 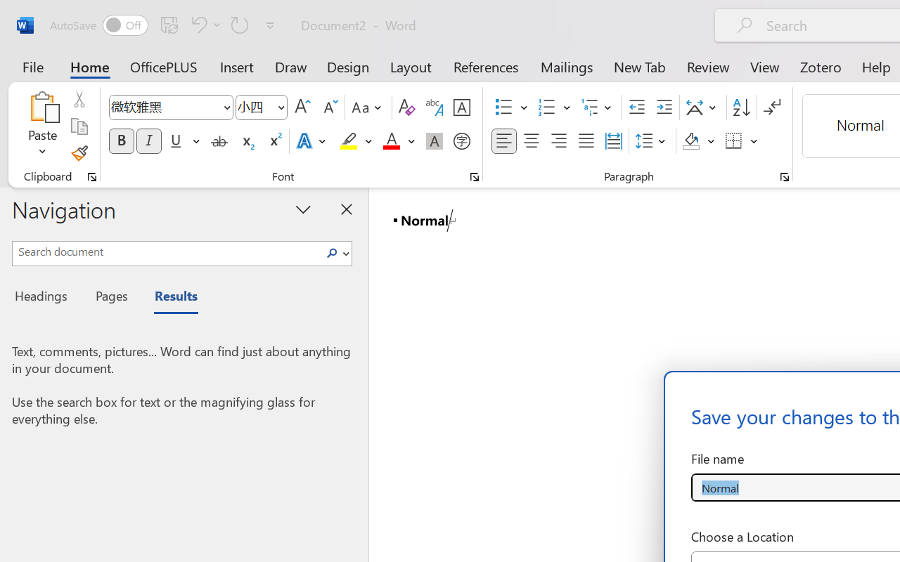 What do you see at coordinates (485, 66) in the screenshot?
I see `References` at bounding box center [485, 66].